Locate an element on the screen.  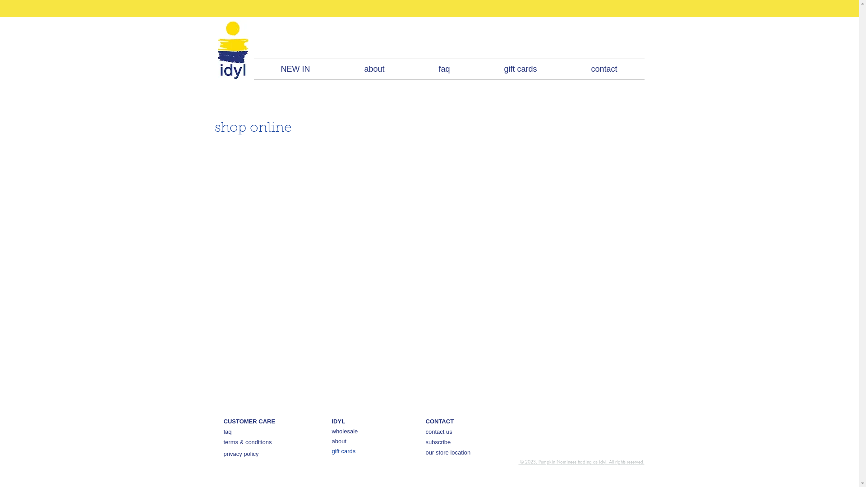
gift cards is located at coordinates (344, 451).